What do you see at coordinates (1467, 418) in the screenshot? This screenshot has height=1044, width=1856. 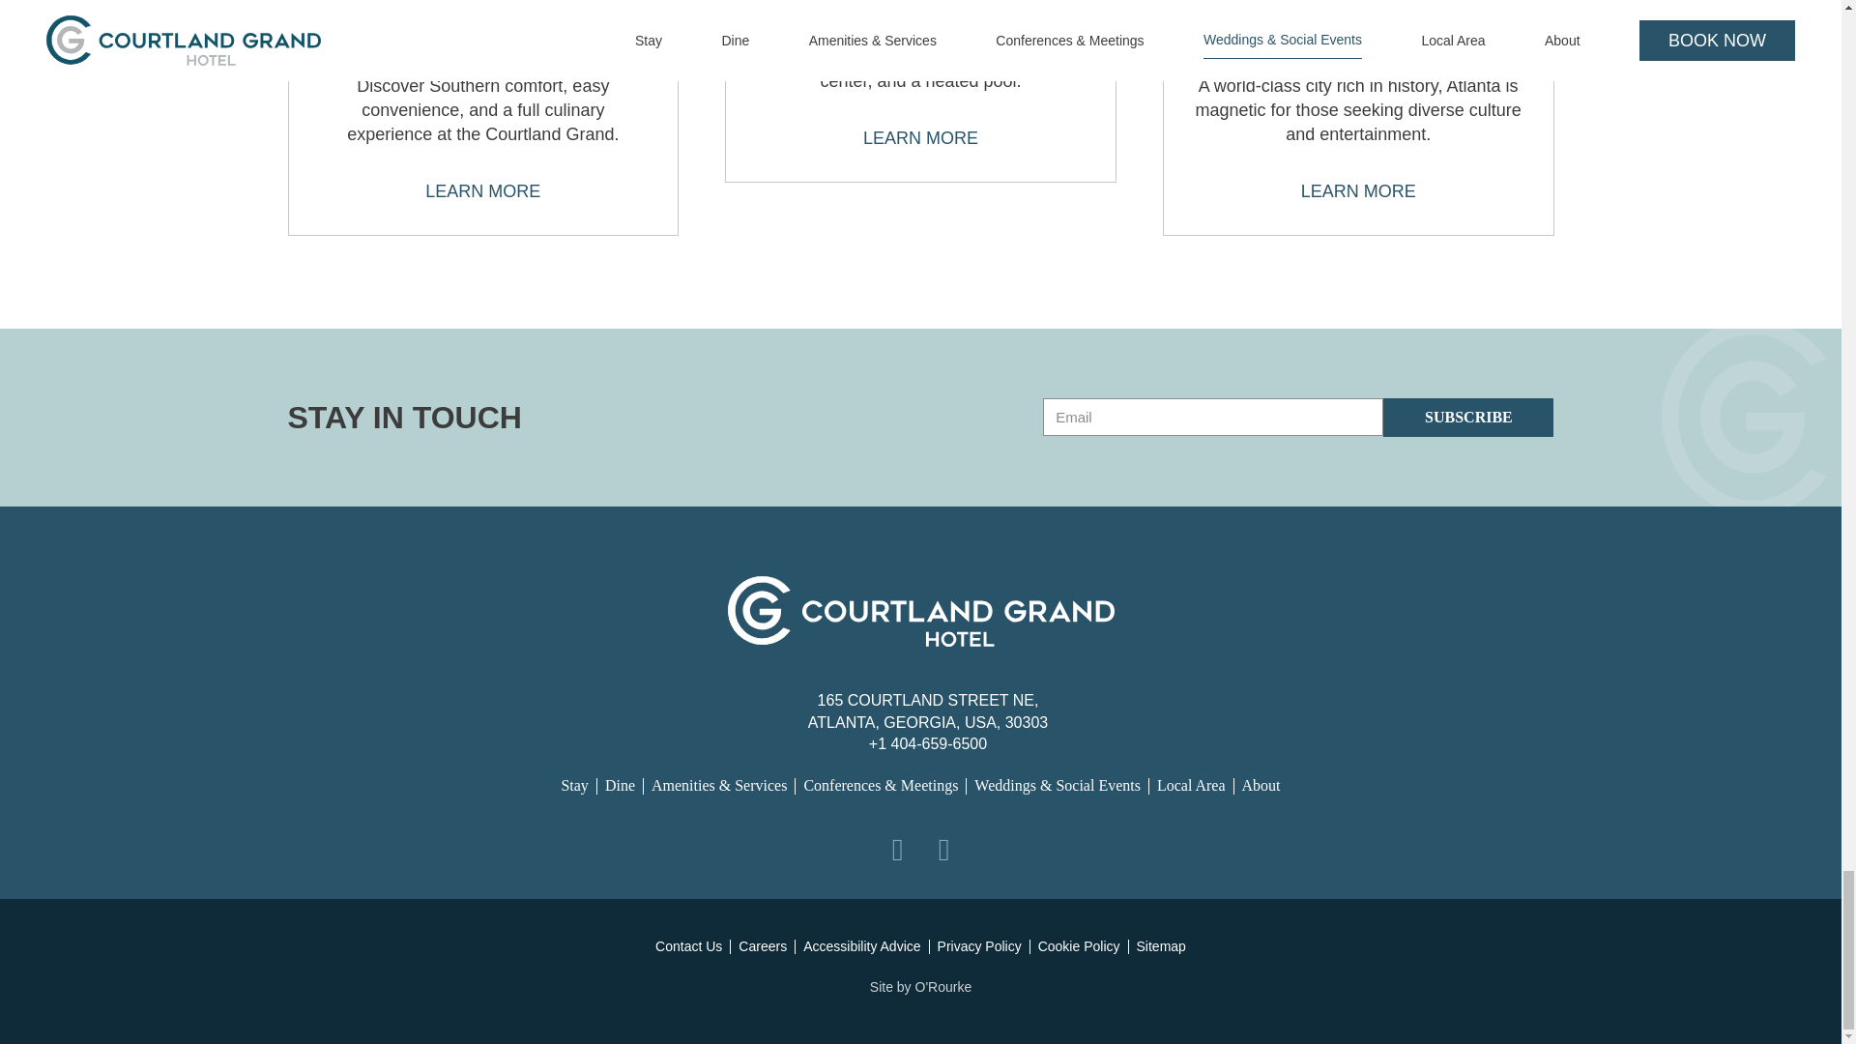 I see `Subscribe` at bounding box center [1467, 418].